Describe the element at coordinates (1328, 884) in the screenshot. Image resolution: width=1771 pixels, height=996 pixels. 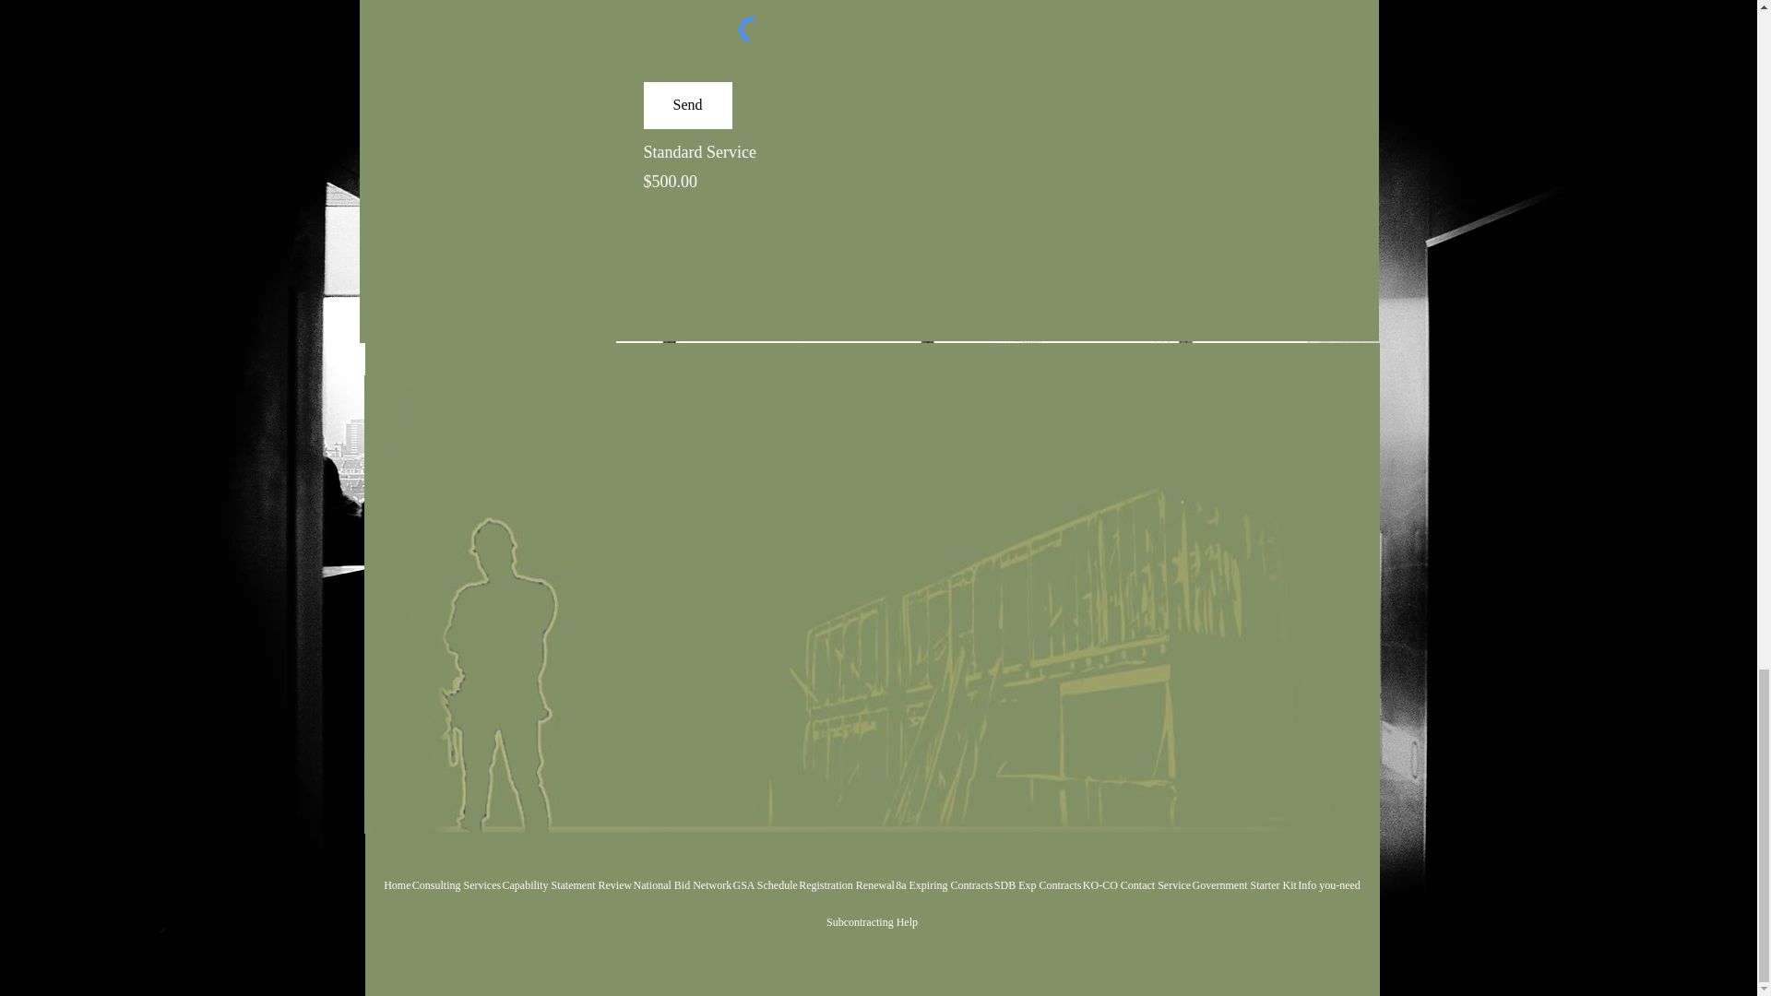
I see `Info you-need` at that location.